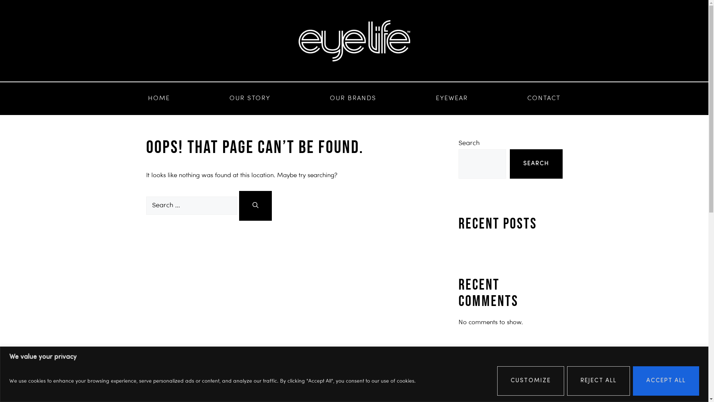 This screenshot has width=714, height=402. Describe the element at coordinates (544, 99) in the screenshot. I see `CONTACT` at that location.